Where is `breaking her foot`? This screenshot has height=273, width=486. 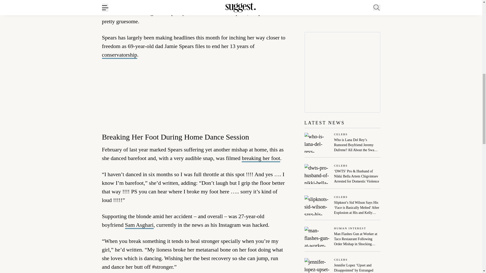
breaking her foot is located at coordinates (261, 158).